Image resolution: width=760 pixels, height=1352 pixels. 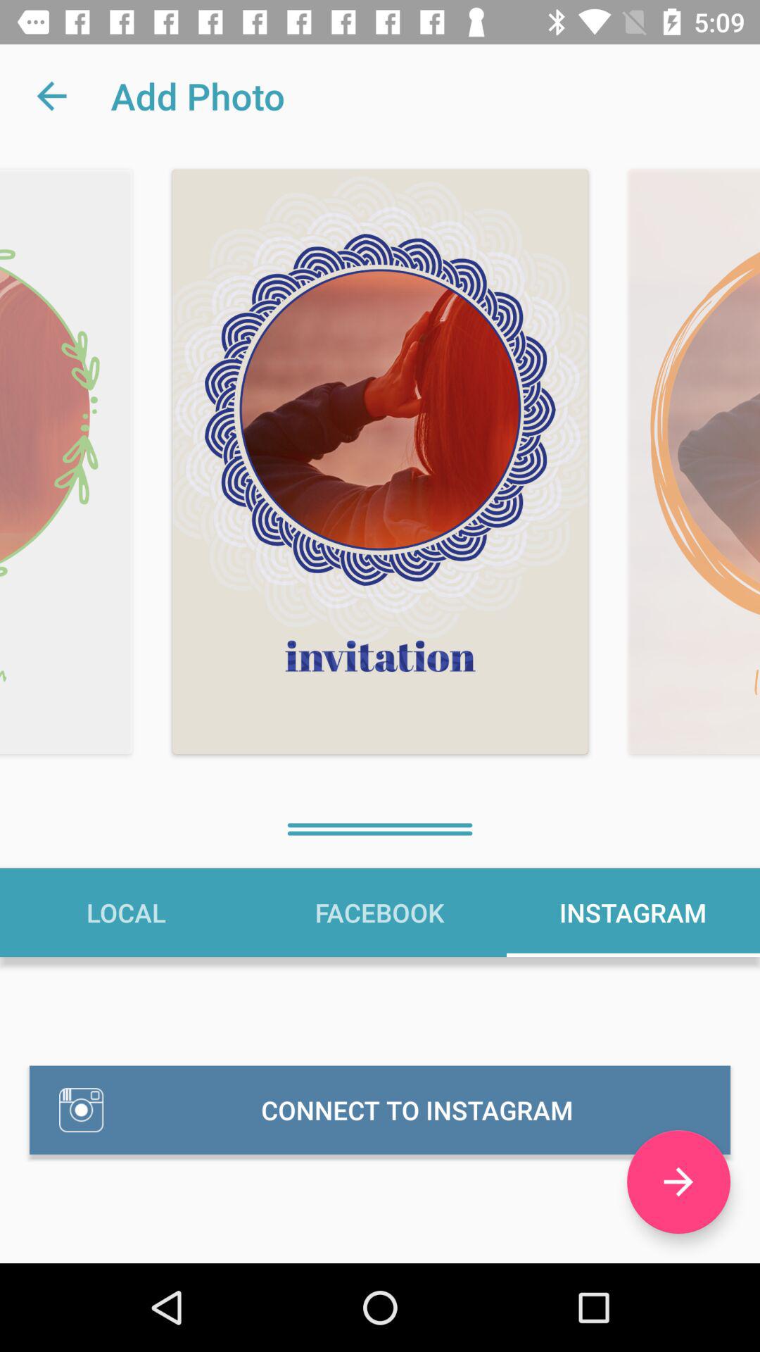 I want to click on press the item below local item, so click(x=380, y=1110).